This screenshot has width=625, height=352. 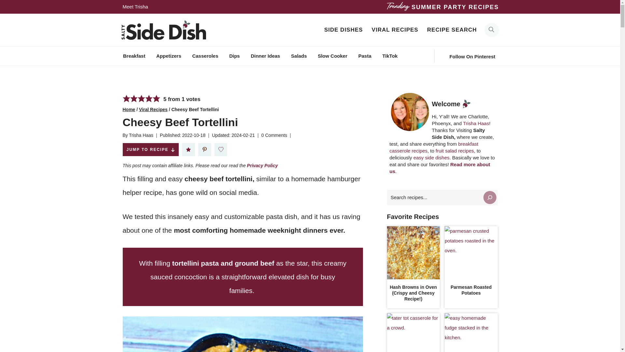 I want to click on TikTok, so click(x=390, y=56).